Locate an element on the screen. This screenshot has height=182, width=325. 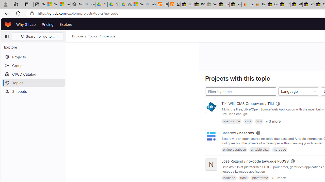
Class: project is located at coordinates (211, 136).